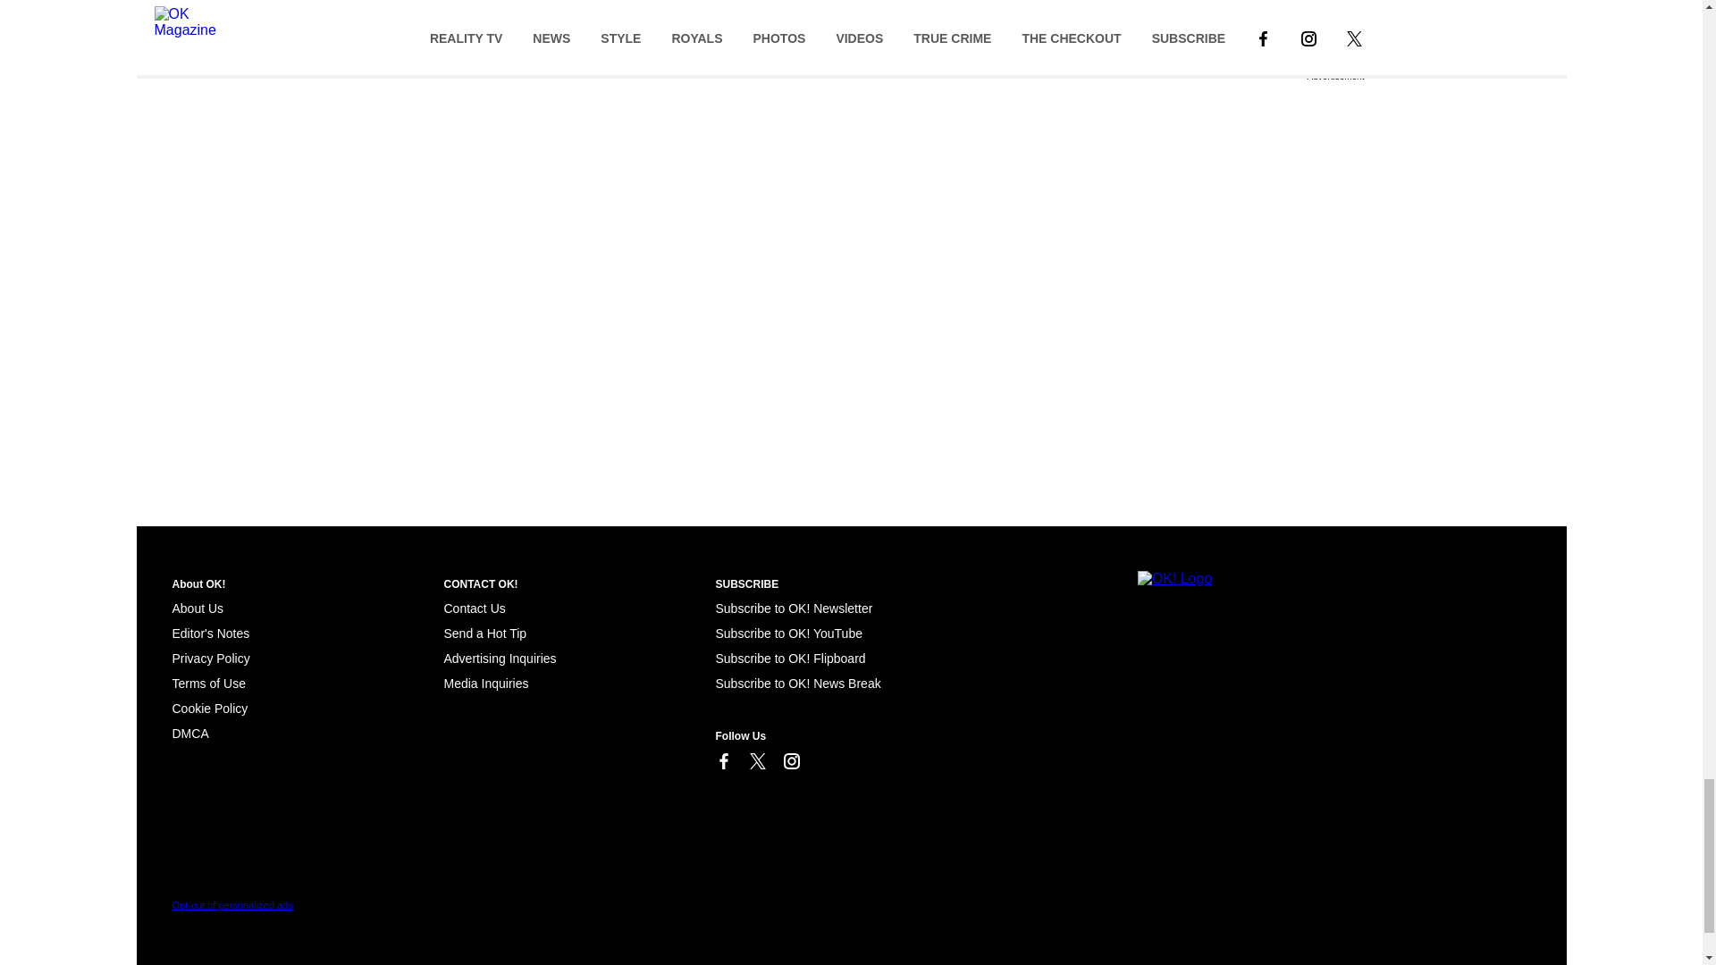  What do you see at coordinates (484, 633) in the screenshot?
I see `Send a Hot Tip` at bounding box center [484, 633].